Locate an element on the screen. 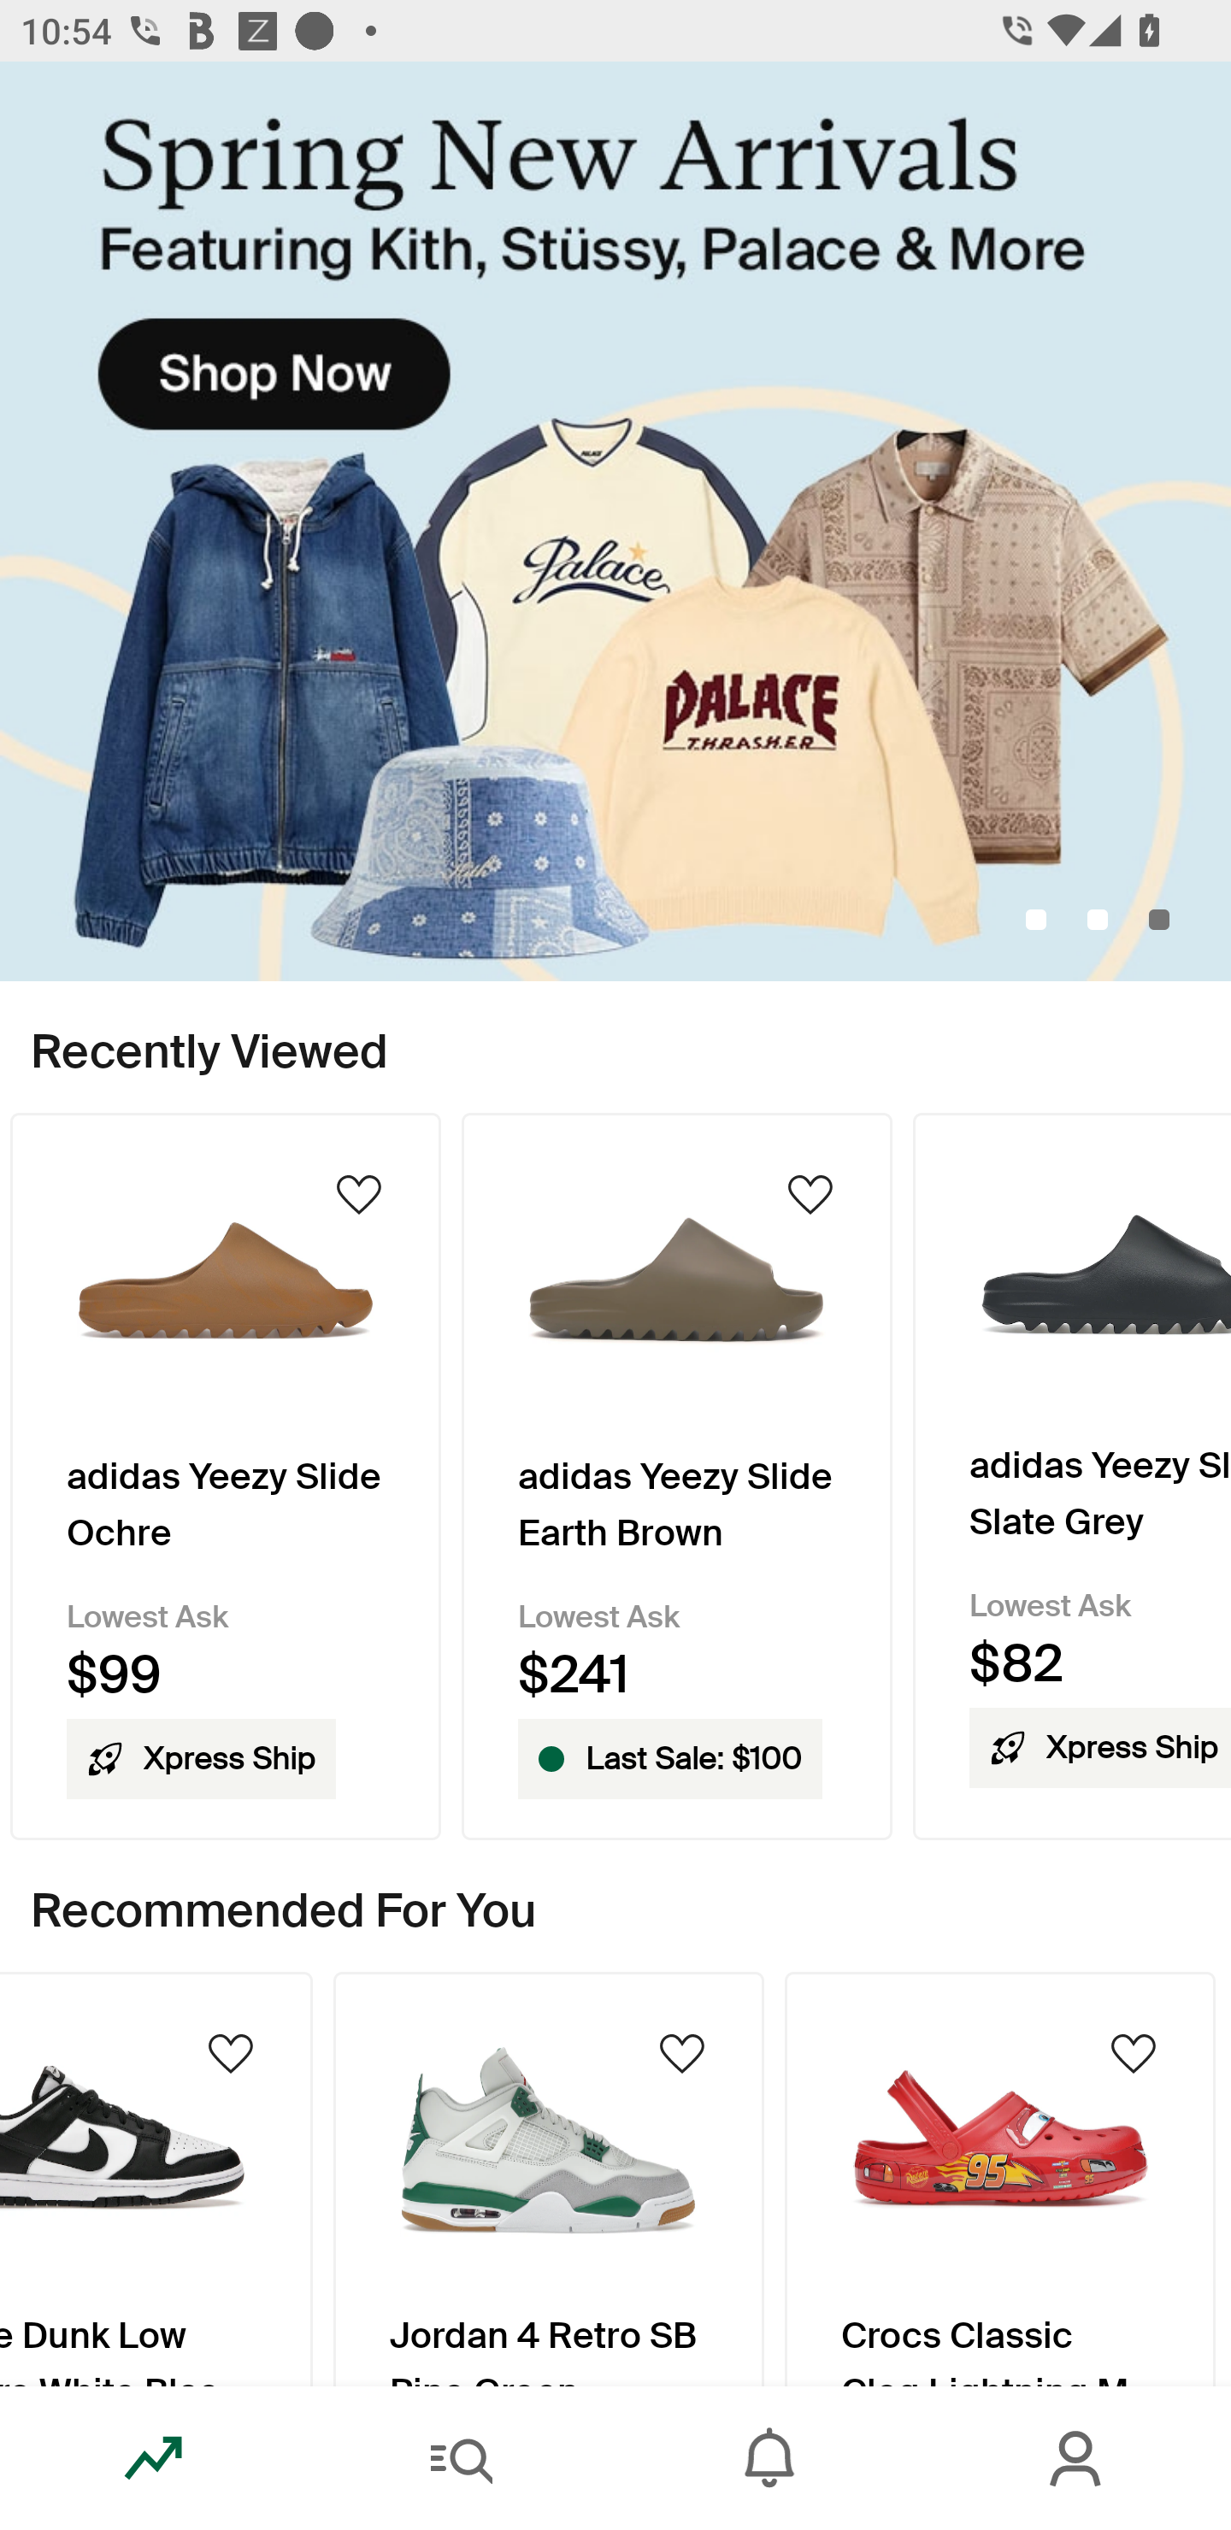  Account is located at coordinates (1077, 2458).